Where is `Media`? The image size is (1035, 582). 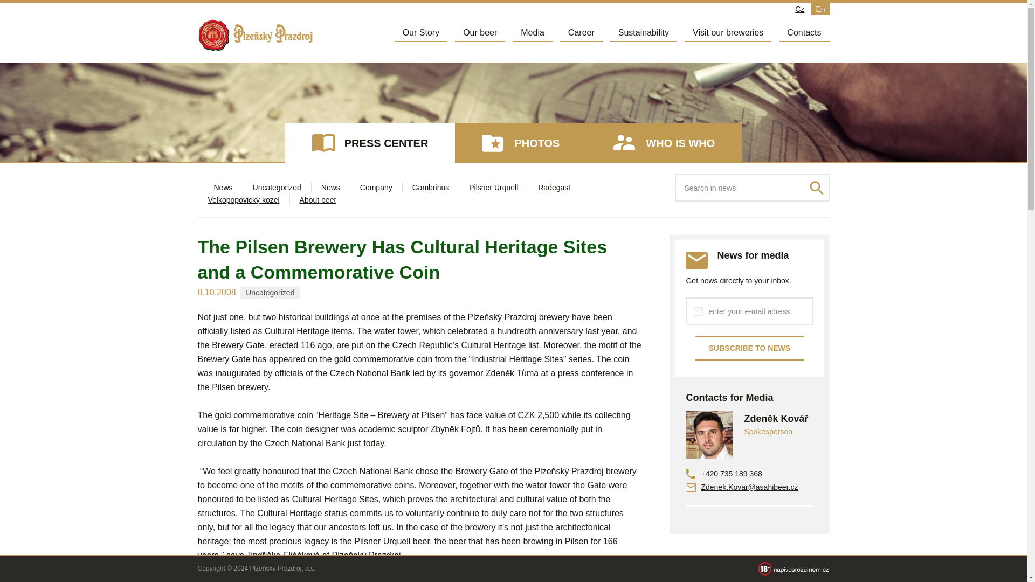 Media is located at coordinates (533, 32).